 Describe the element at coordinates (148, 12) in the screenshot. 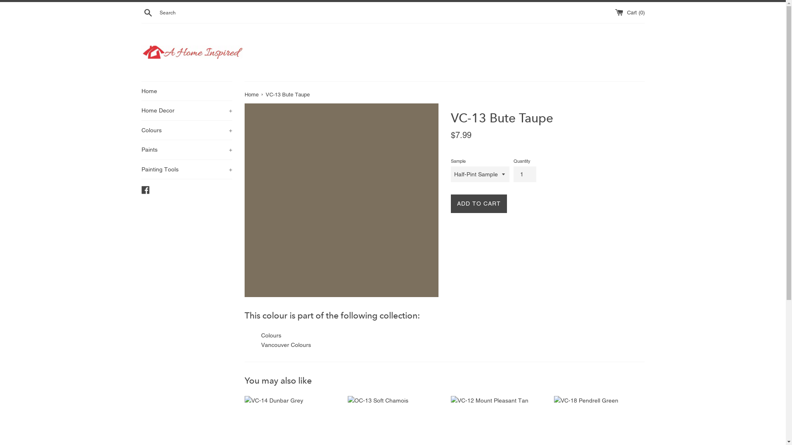

I see `Search` at that location.